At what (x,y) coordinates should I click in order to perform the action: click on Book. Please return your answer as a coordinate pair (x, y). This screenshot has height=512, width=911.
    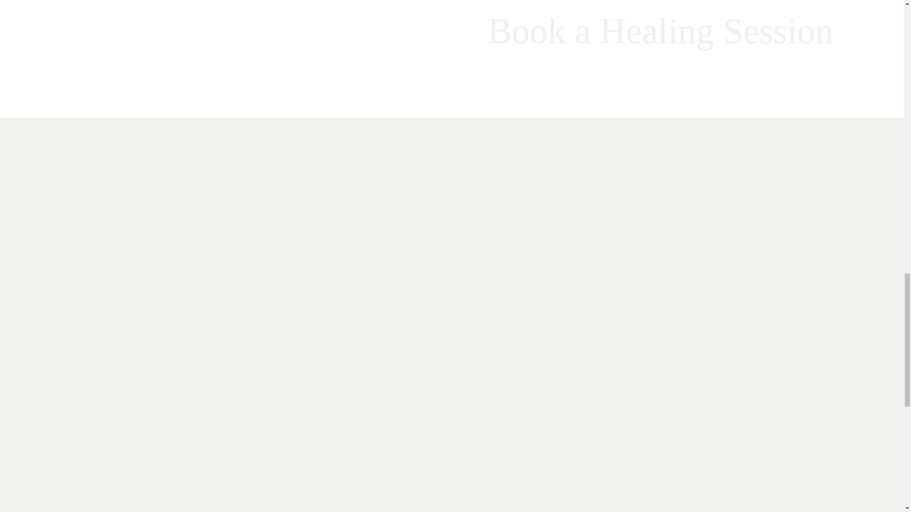
    Looking at the image, I should click on (781, 77).